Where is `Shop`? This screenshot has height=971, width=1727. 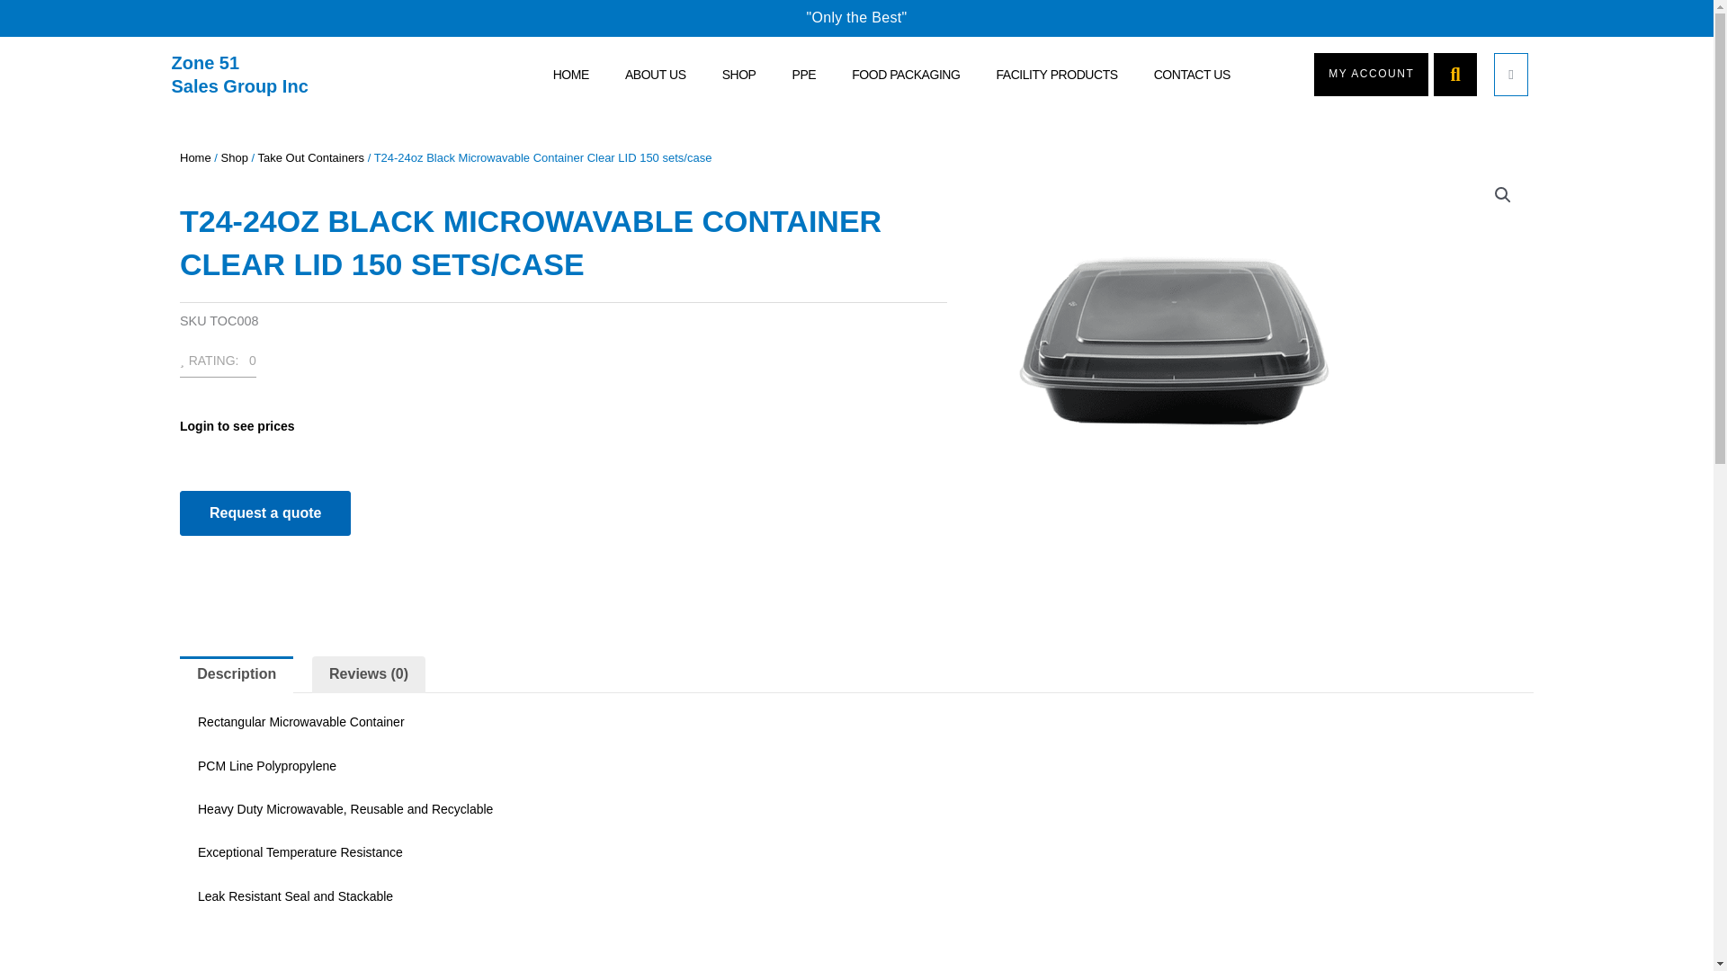
Shop is located at coordinates (194, 157).